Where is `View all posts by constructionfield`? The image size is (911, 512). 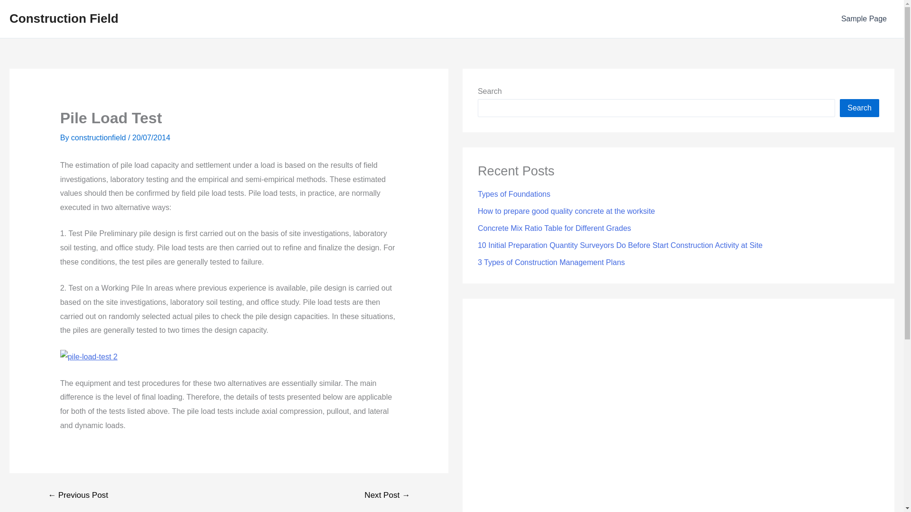 View all posts by constructionfield is located at coordinates (100, 137).